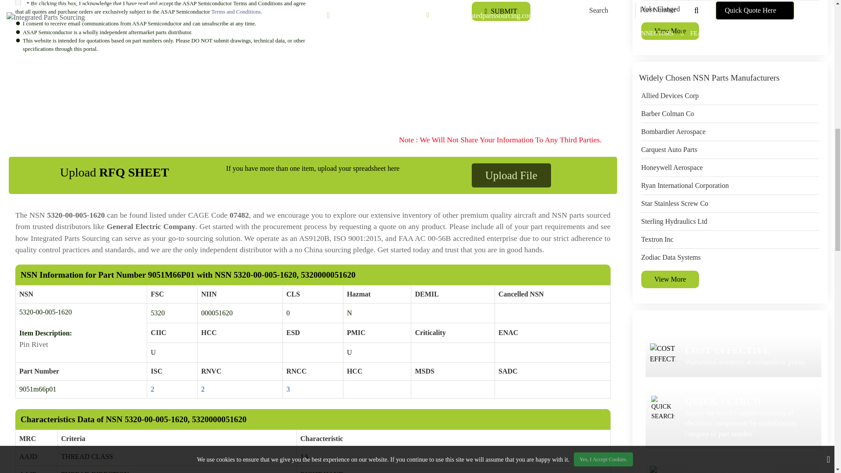 The height and width of the screenshot is (473, 841). I want to click on Allied Devices Corp, so click(670, 96).